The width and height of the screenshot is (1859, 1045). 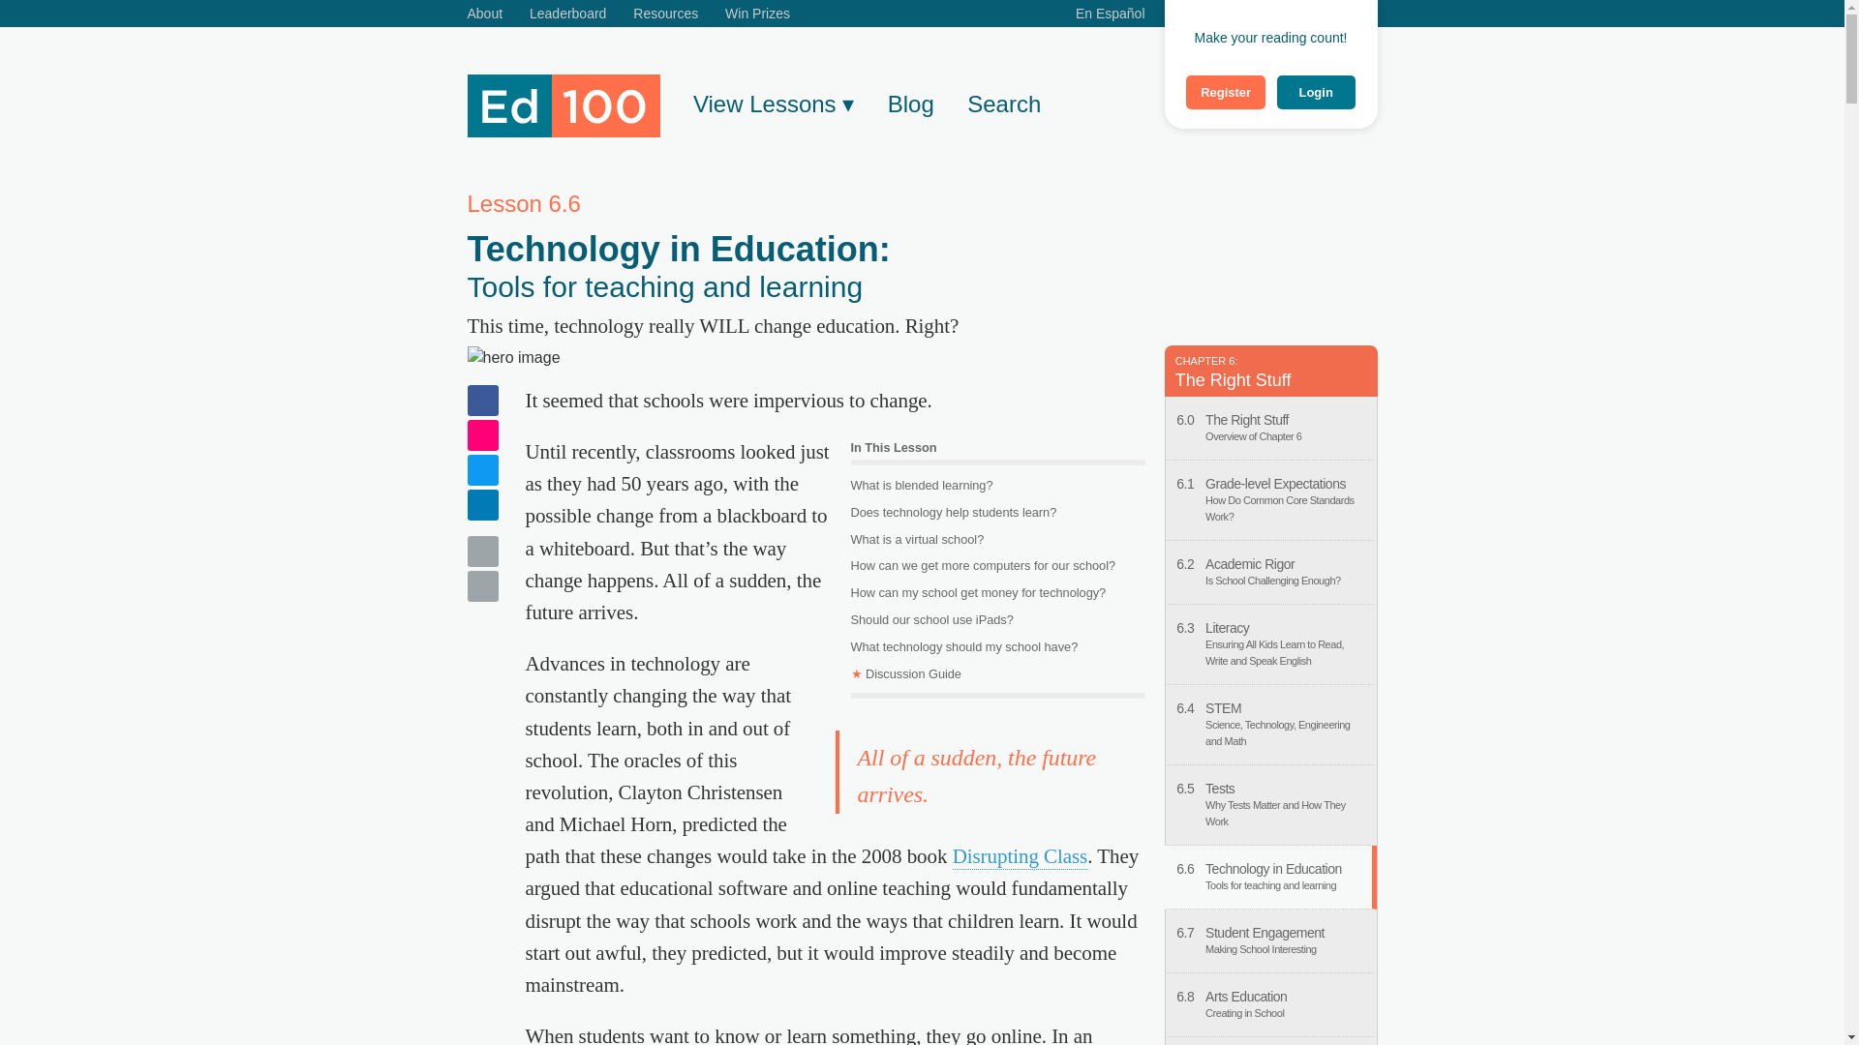 I want to click on Article by Christensen and Horn on Edutopia, so click(x=1020, y=856).